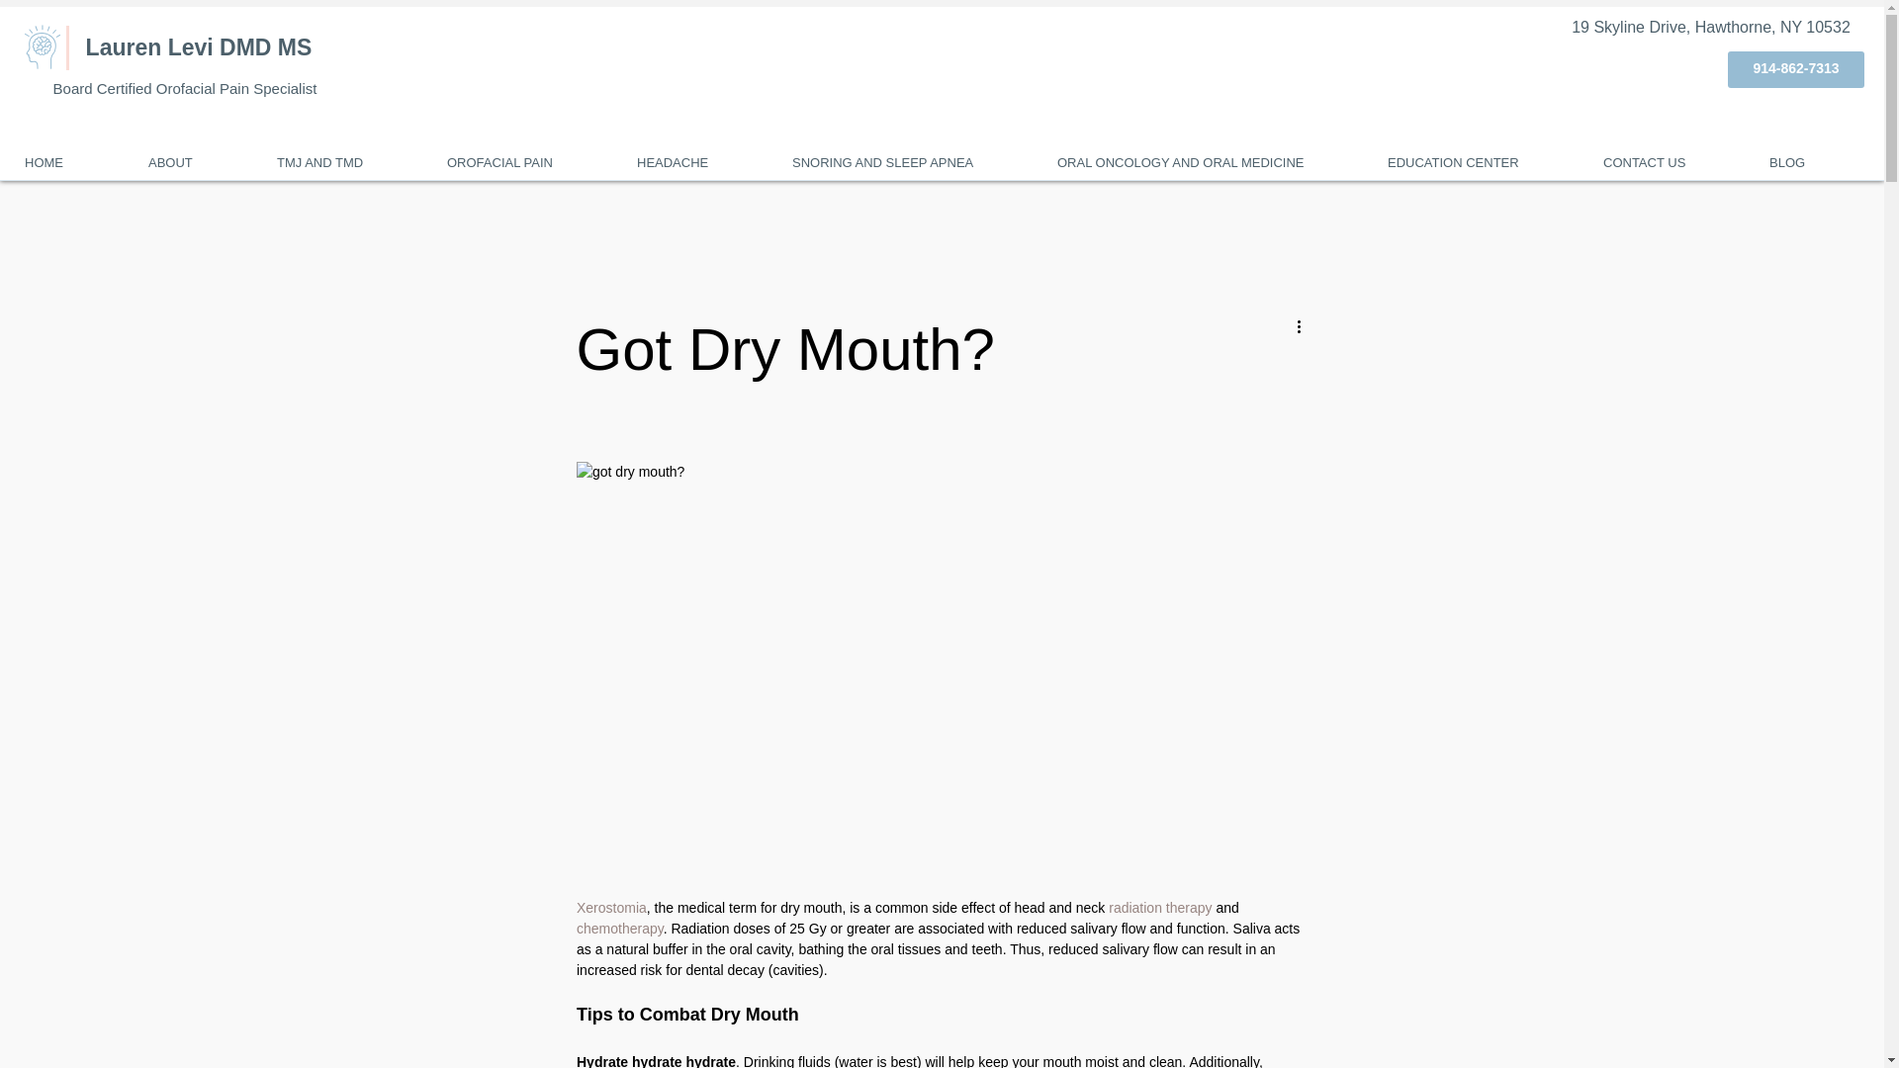 The width and height of the screenshot is (1899, 1068). Describe the element at coordinates (199, 46) in the screenshot. I see `Lauren Levi DMD MS` at that location.